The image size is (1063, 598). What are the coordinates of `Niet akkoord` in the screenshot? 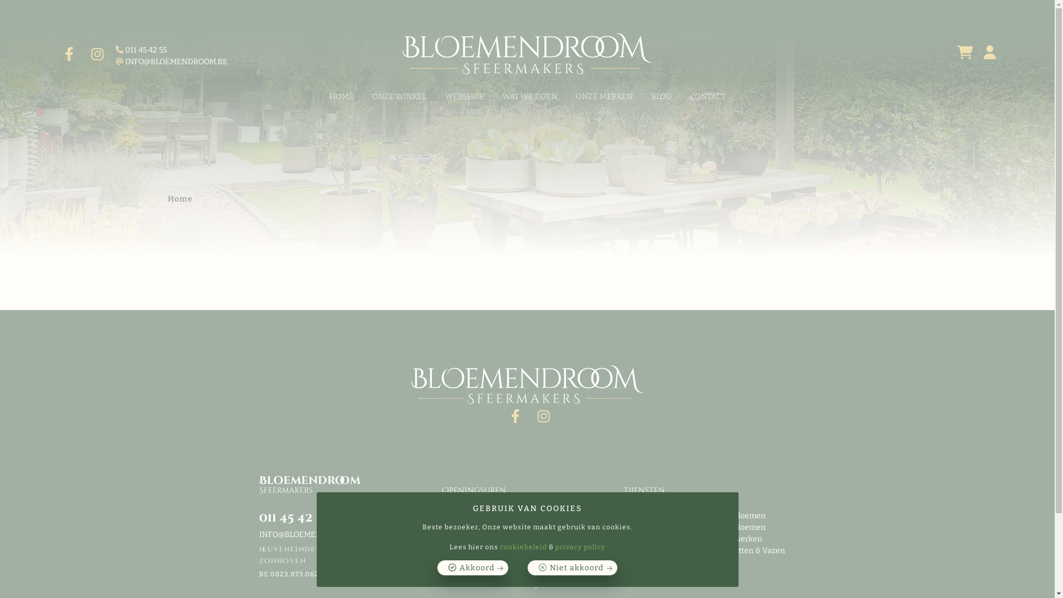 It's located at (572, 568).